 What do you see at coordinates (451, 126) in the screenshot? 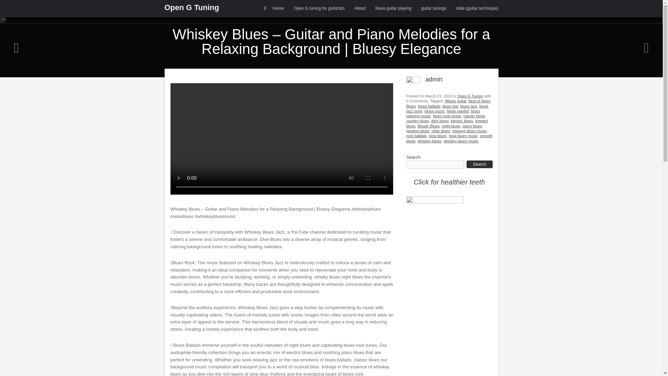
I see `night blues` at bounding box center [451, 126].